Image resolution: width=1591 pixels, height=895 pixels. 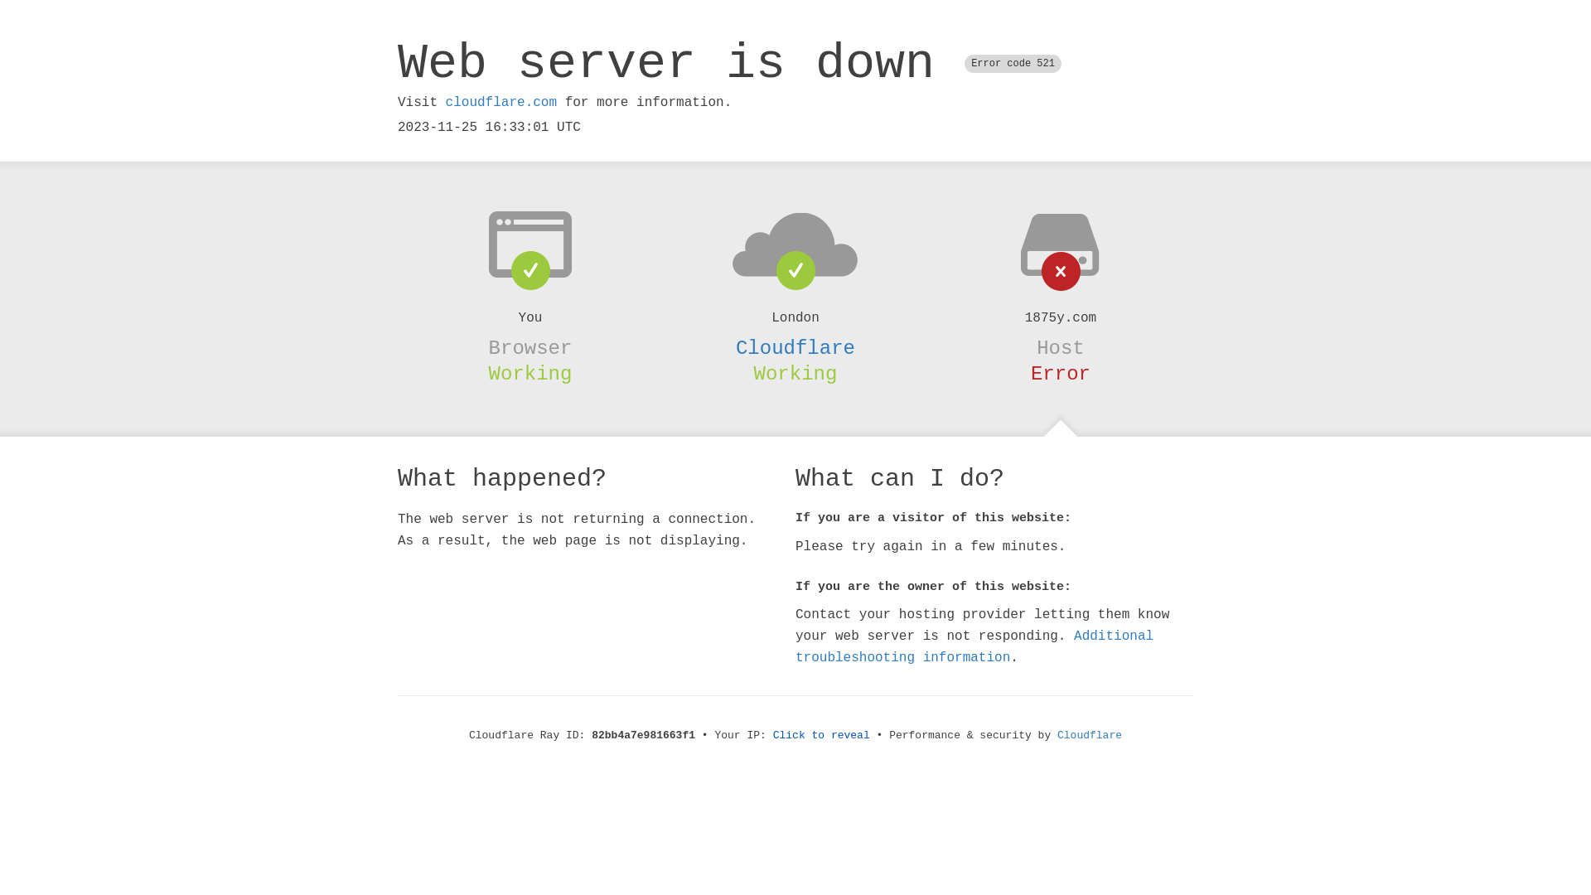 I want to click on Additional troubleshooting information, so click(x=974, y=646).